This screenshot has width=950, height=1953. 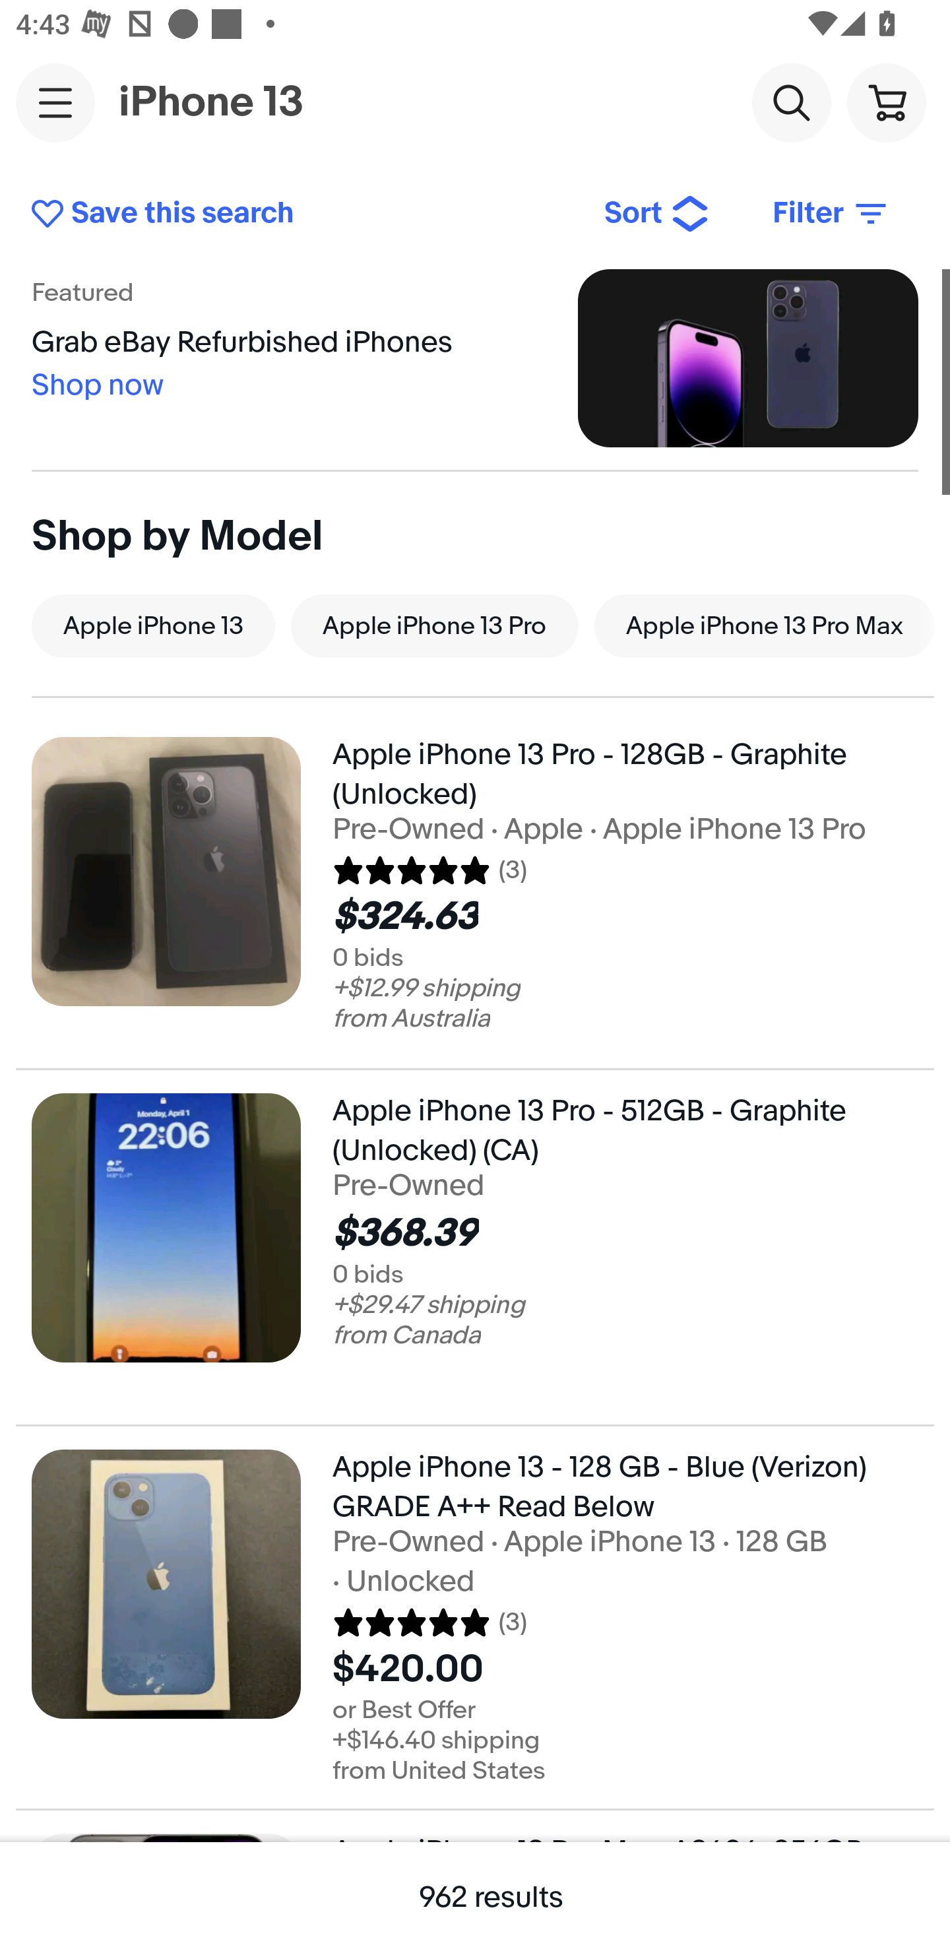 What do you see at coordinates (153, 625) in the screenshot?
I see `Apple iPhone 13 Apple iPhone 13, Model` at bounding box center [153, 625].